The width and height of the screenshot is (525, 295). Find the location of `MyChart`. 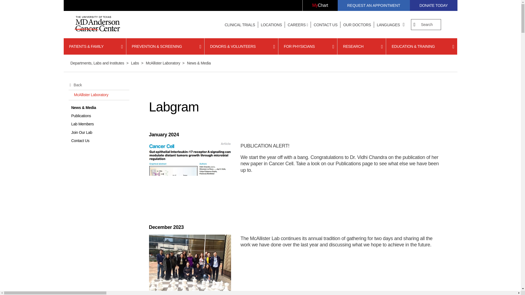

MyChart is located at coordinates (320, 5).